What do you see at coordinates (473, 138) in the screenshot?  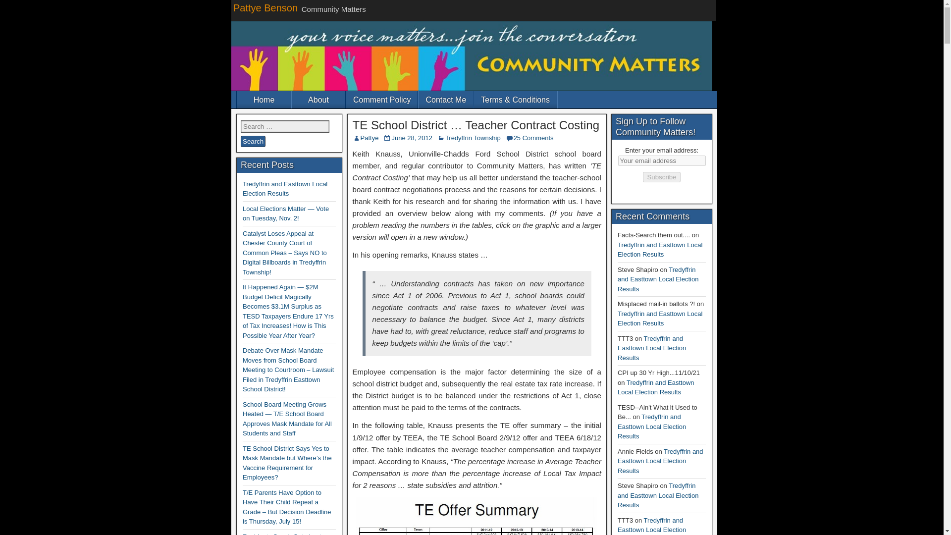 I see `Tredyffrin Township` at bounding box center [473, 138].